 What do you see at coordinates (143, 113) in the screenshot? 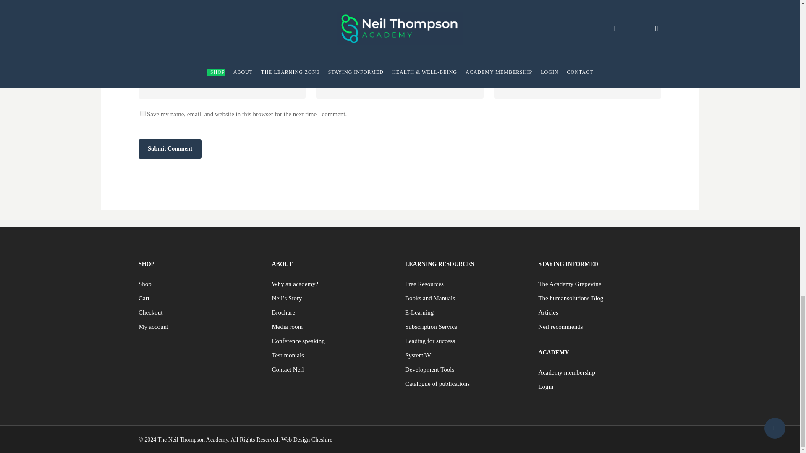
I see `yes` at bounding box center [143, 113].